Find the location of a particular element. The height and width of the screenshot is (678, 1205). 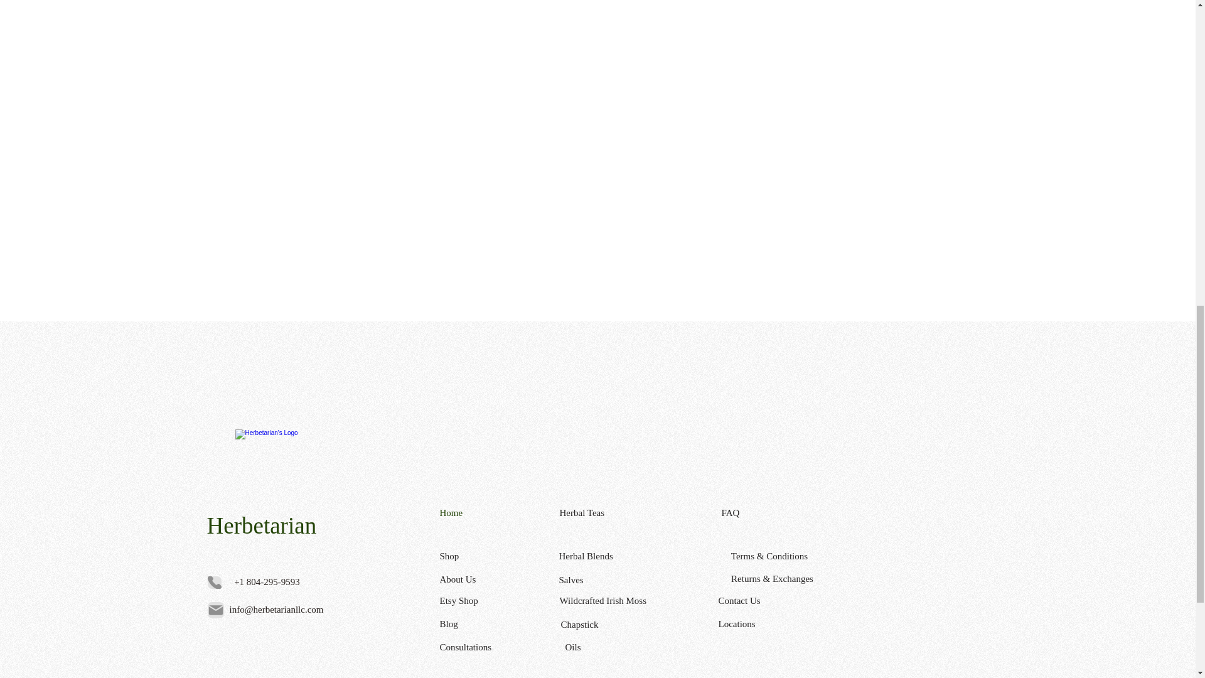

Shop is located at coordinates (484, 556).